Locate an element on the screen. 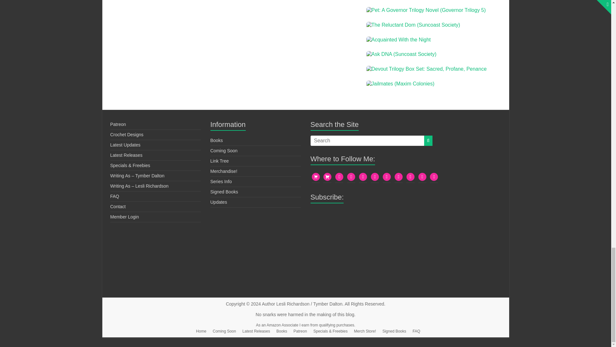 The image size is (616, 347). Default Label is located at coordinates (422, 176).